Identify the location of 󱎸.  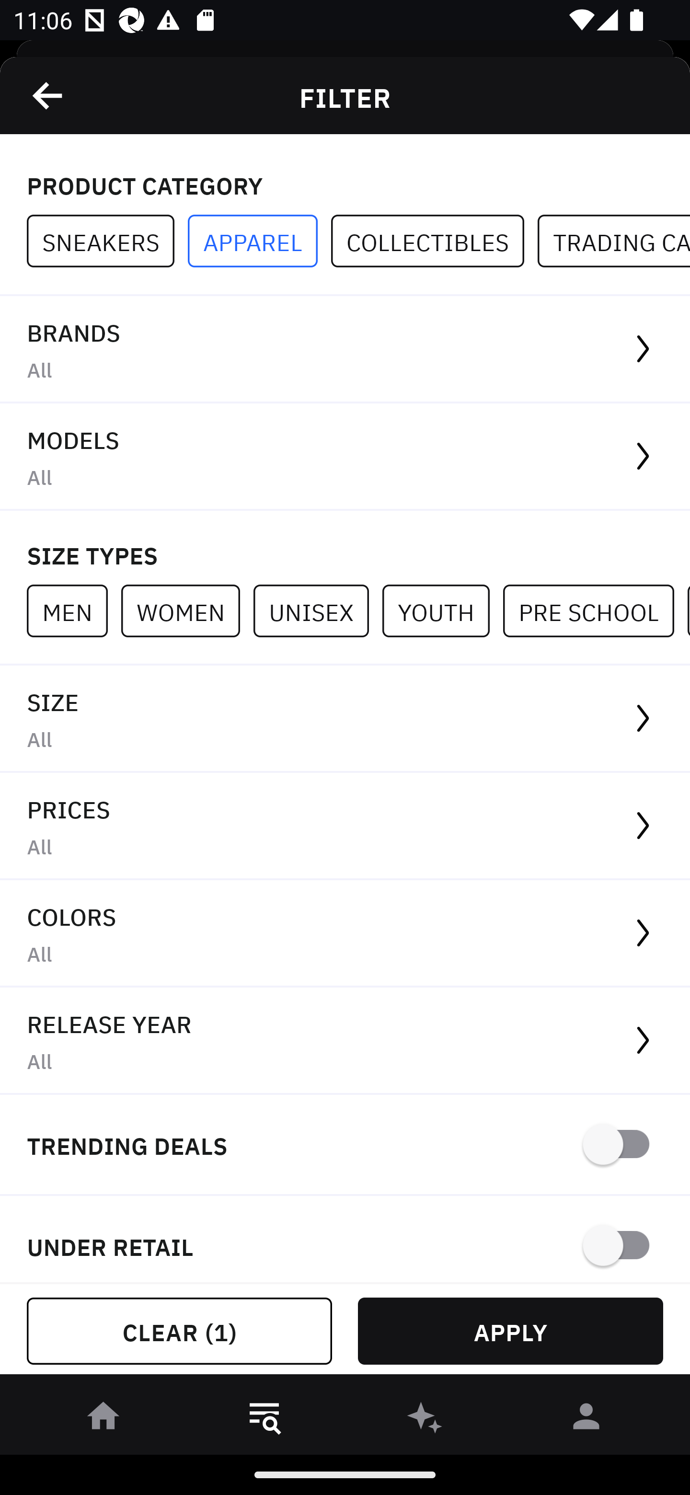
(264, 1419).